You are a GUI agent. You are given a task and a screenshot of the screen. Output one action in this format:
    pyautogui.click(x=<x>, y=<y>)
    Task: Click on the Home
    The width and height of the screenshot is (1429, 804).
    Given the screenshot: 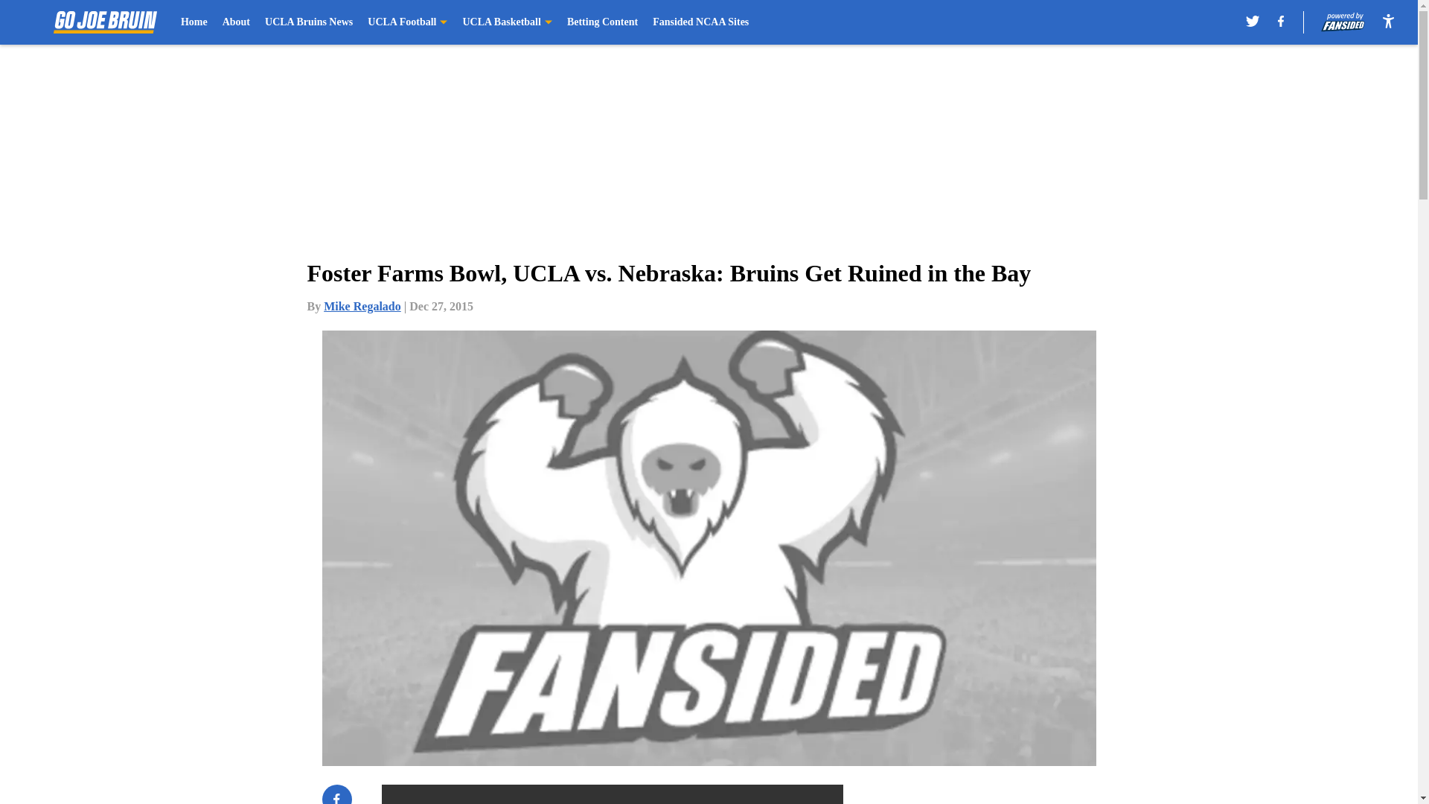 What is the action you would take?
    pyautogui.click(x=194, y=22)
    